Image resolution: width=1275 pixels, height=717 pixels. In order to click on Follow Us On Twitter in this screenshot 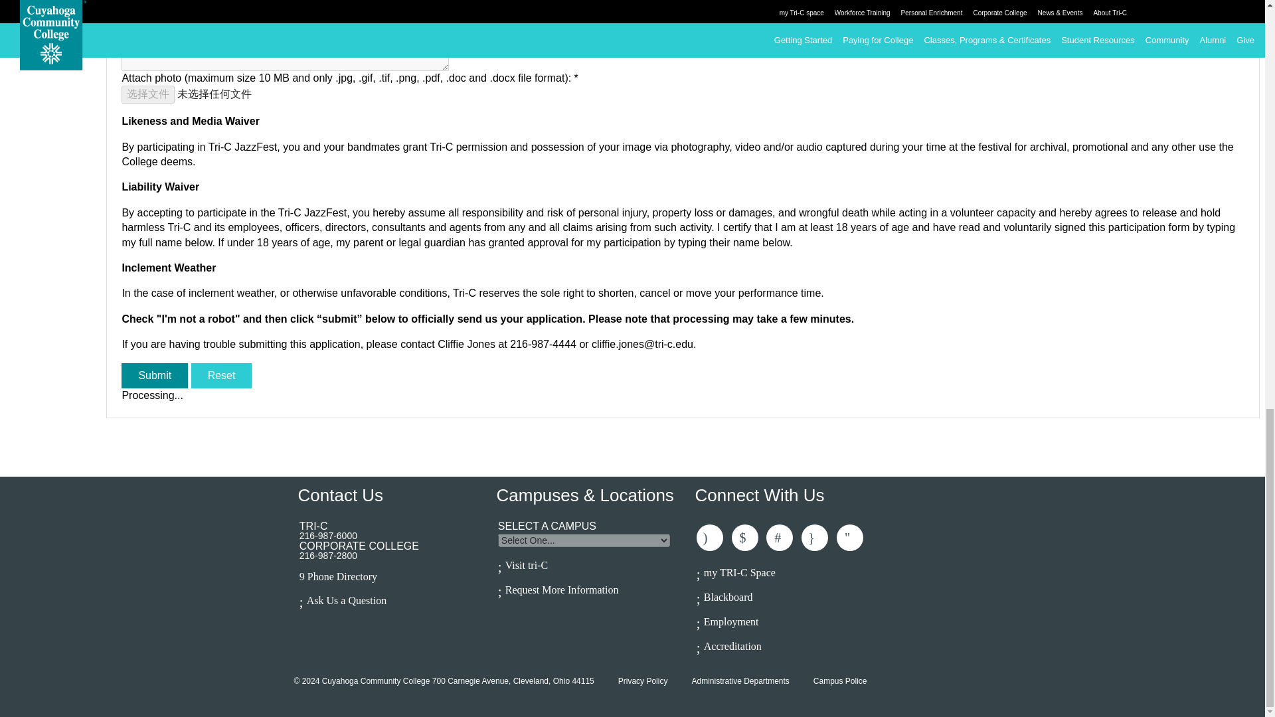, I will do `click(745, 538)`.